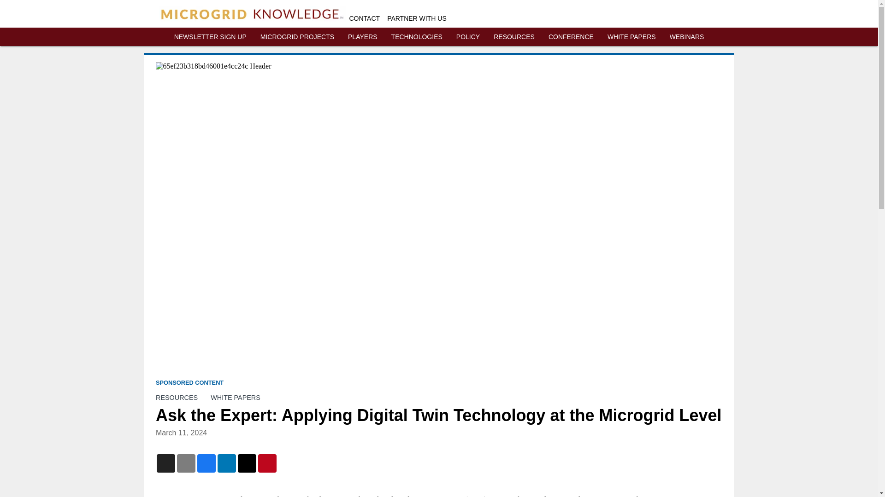  I want to click on PLAYERS, so click(362, 37).